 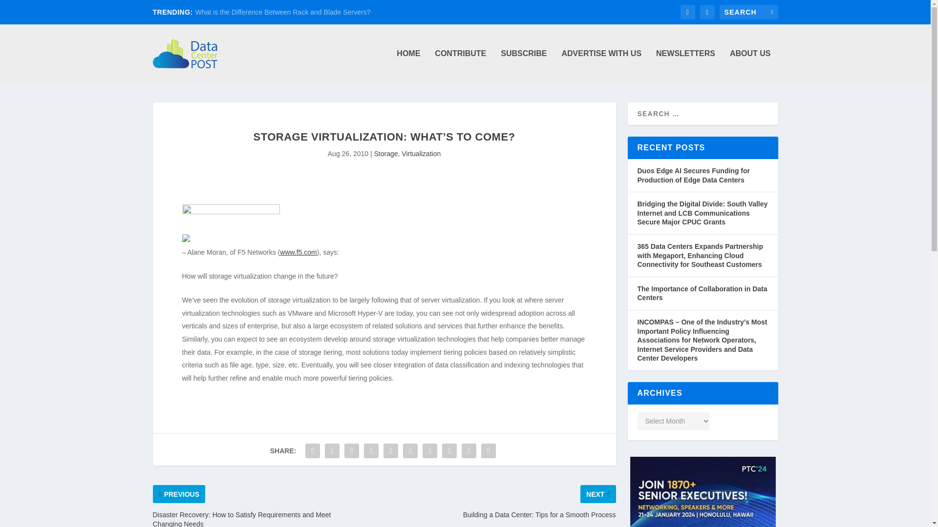 I want to click on NEWSLETTERS, so click(x=685, y=66).